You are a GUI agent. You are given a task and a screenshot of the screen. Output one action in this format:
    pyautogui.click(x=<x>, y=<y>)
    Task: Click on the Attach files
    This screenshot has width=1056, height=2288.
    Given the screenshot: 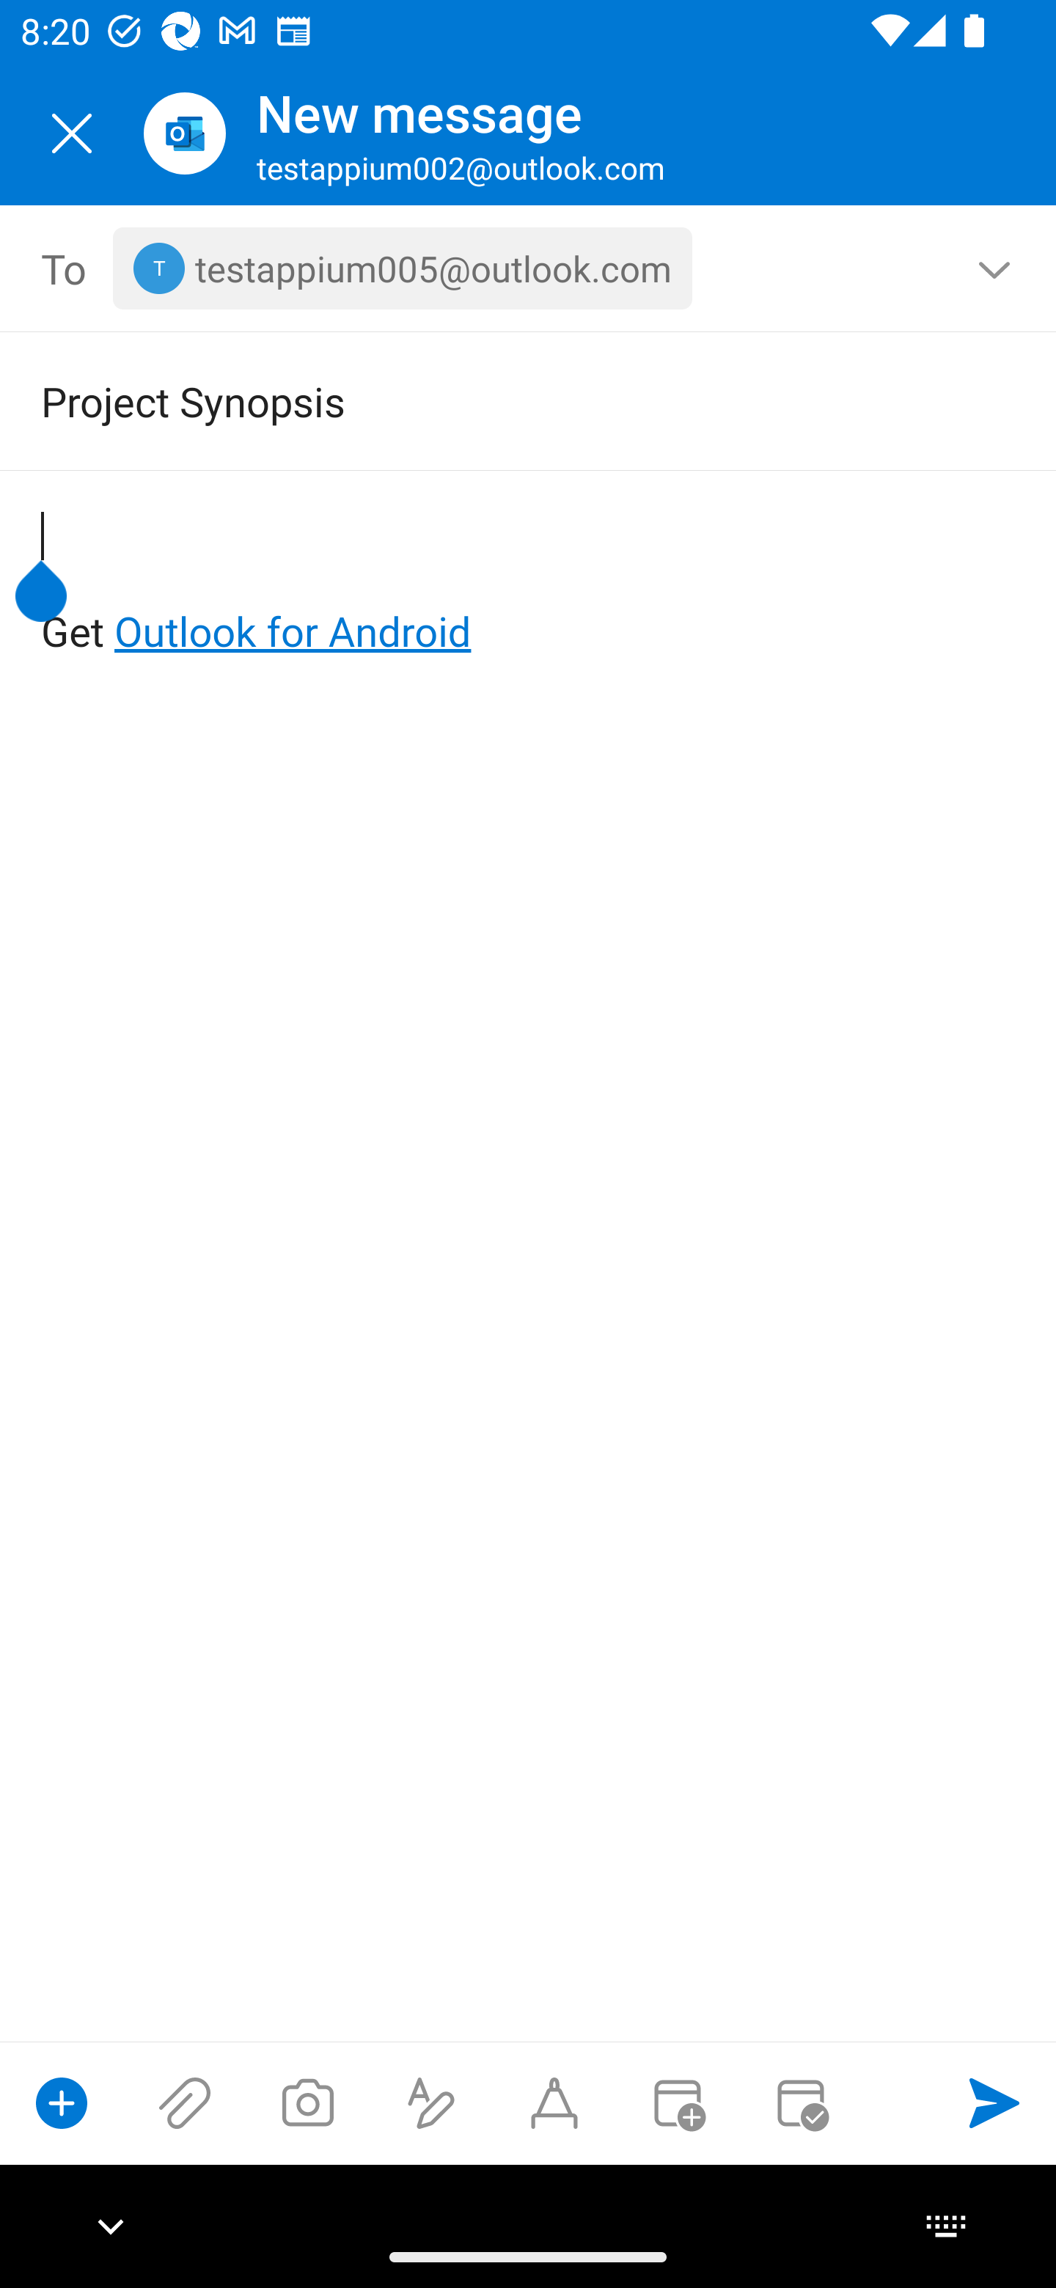 What is the action you would take?
    pyautogui.click(x=185, y=2102)
    